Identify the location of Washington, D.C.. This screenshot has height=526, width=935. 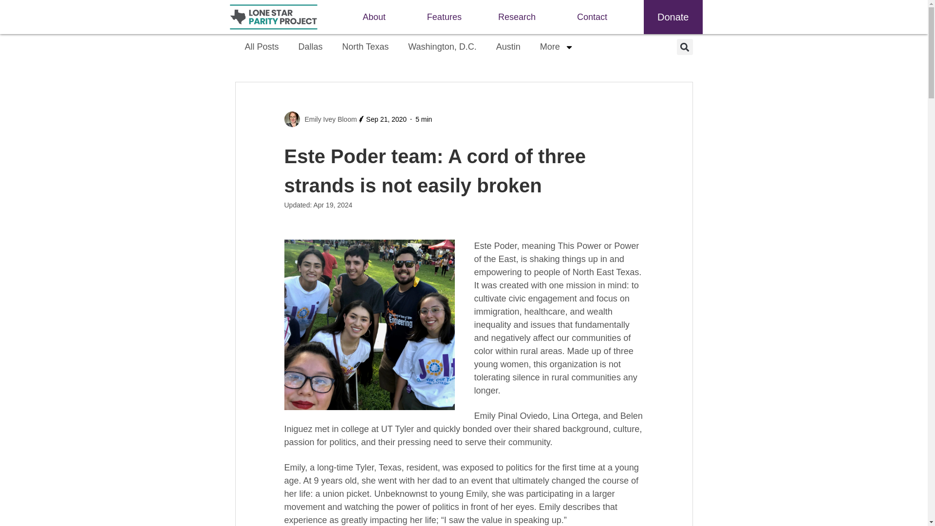
(442, 47).